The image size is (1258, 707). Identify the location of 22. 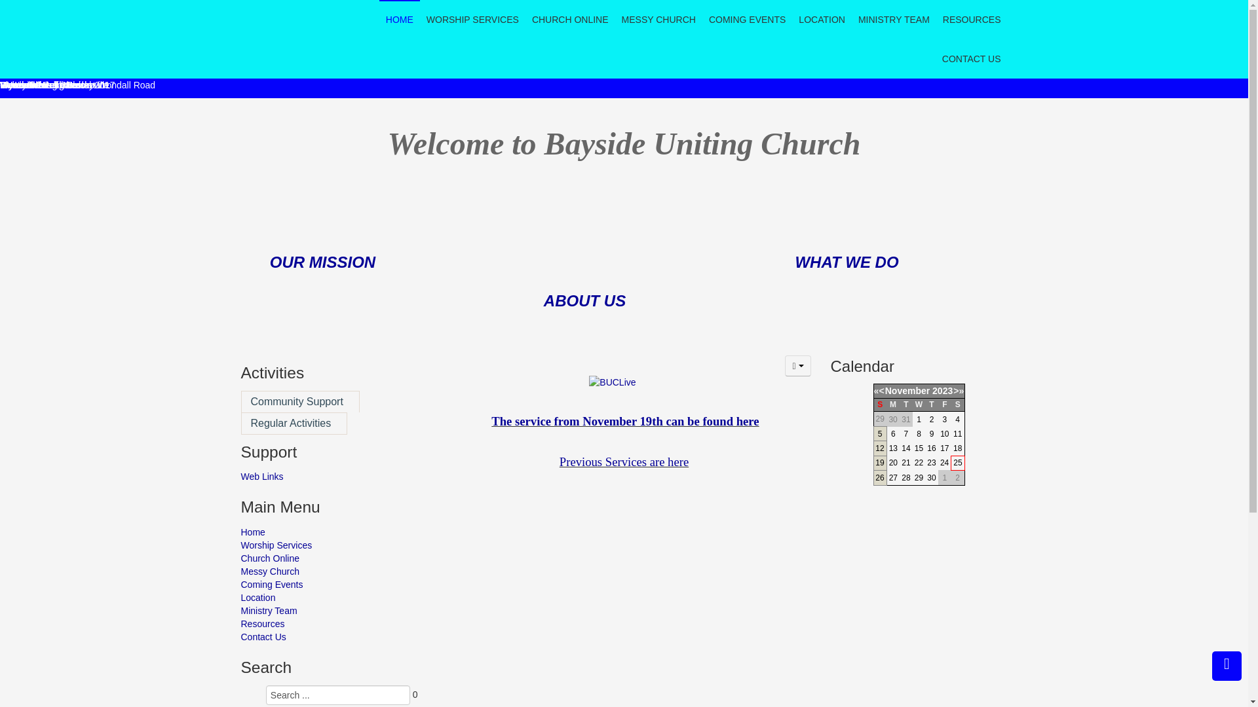
(919, 463).